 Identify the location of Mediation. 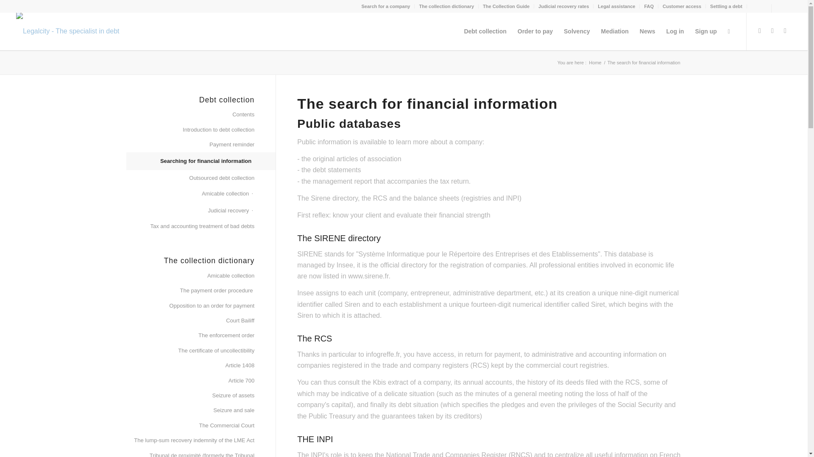
(615, 31).